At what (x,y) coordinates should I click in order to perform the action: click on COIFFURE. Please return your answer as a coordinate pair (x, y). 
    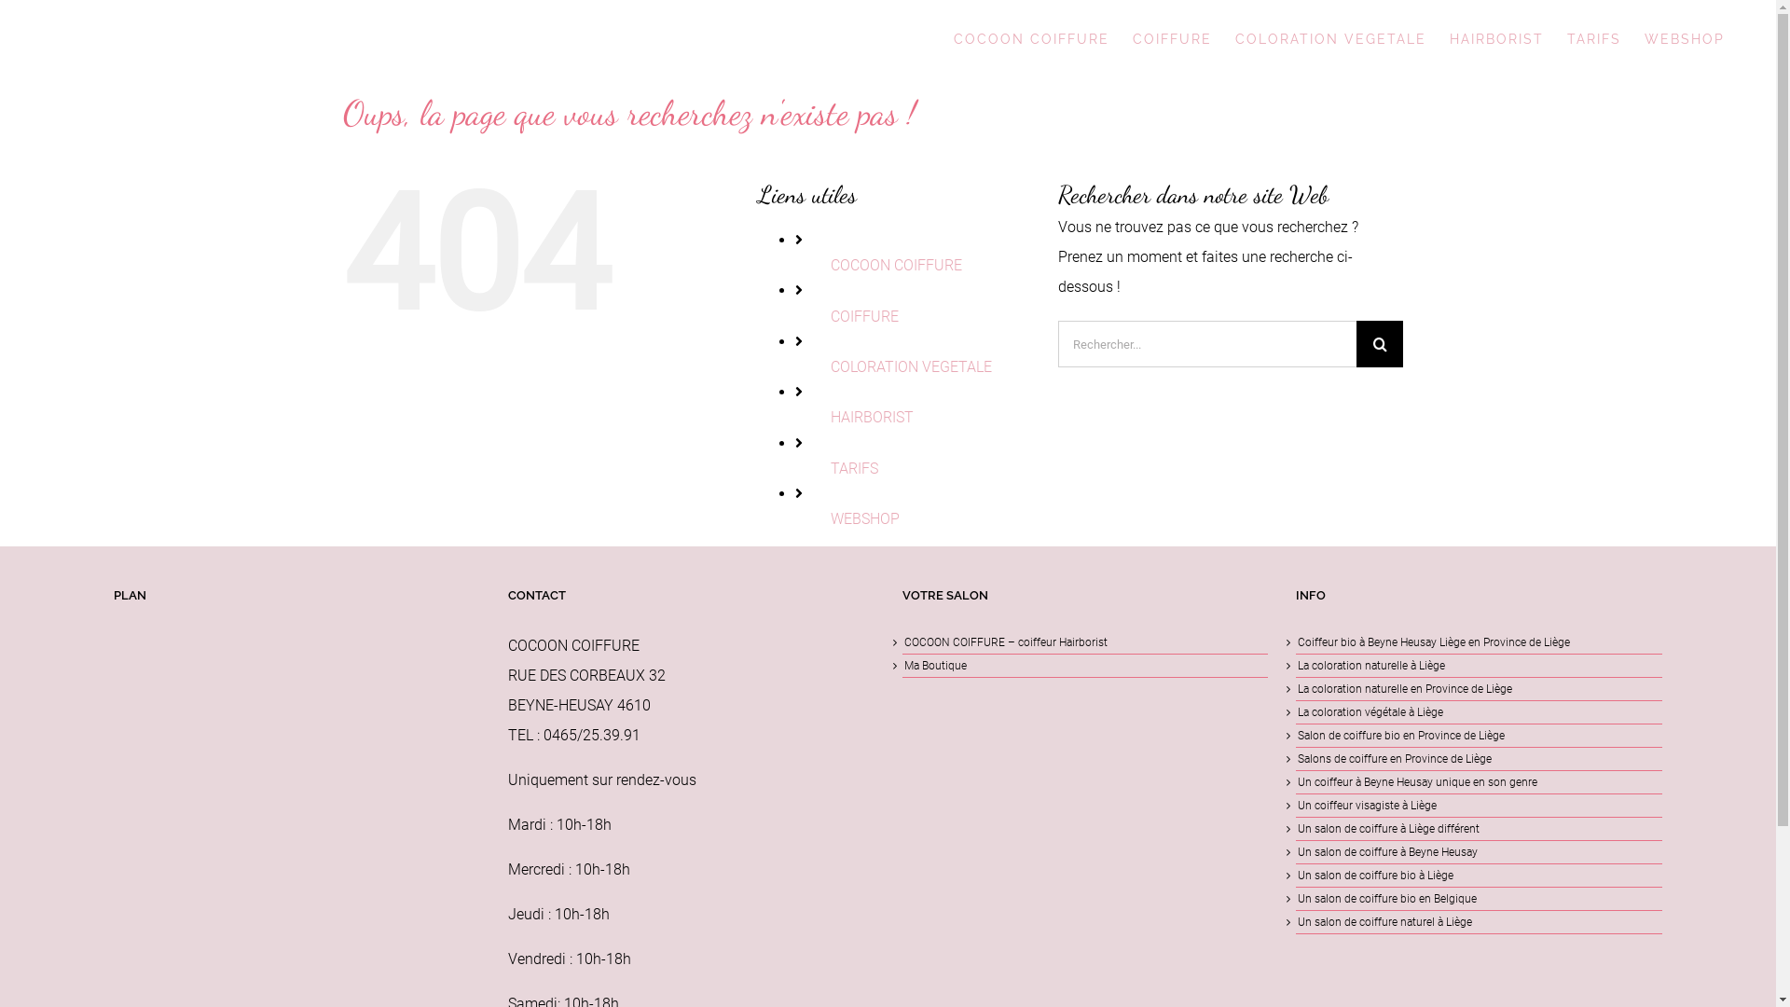
    Looking at the image, I should click on (1173, 39).